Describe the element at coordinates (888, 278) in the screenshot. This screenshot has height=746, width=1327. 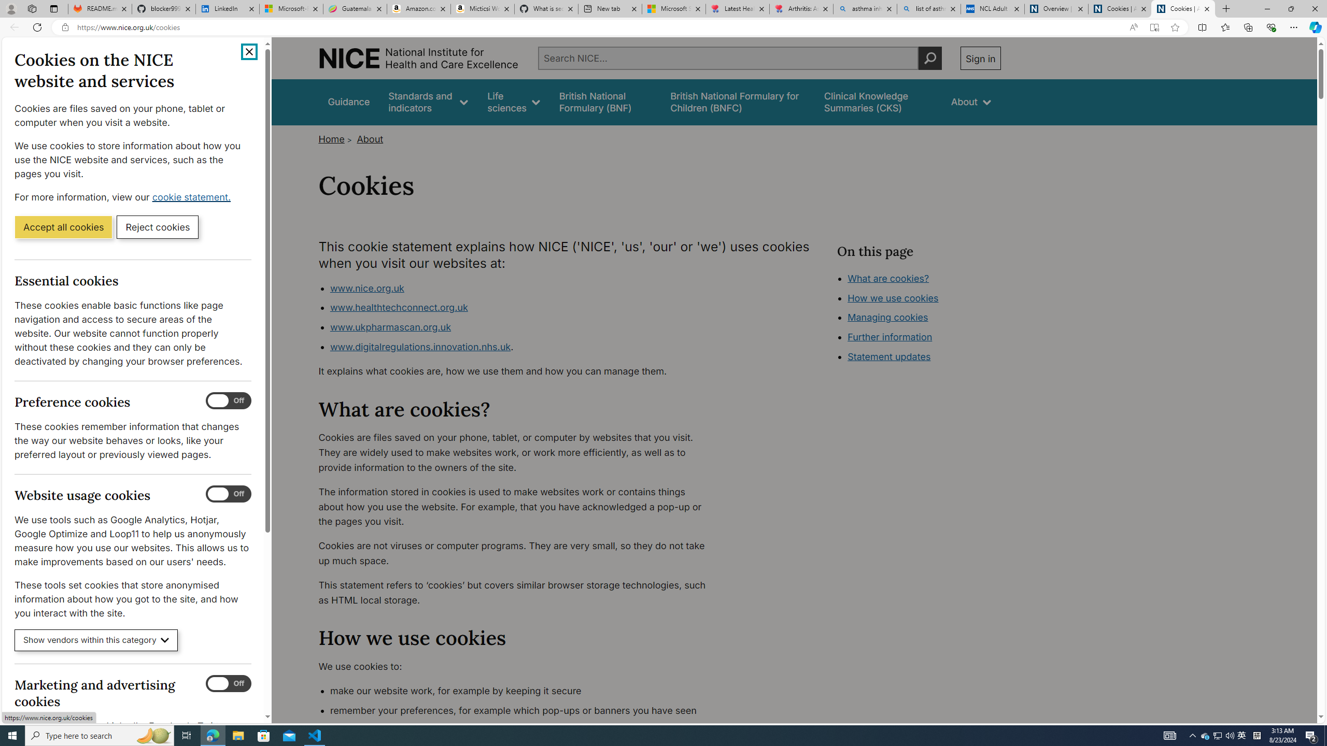
I see `What are cookies?` at that location.